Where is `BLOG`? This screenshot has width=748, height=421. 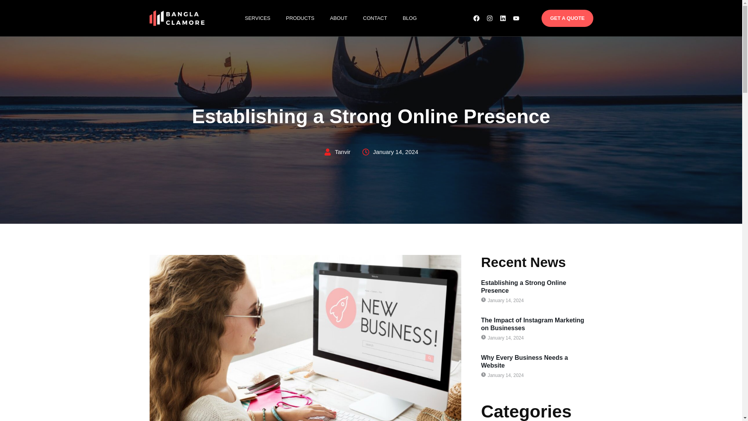
BLOG is located at coordinates (418, 18).